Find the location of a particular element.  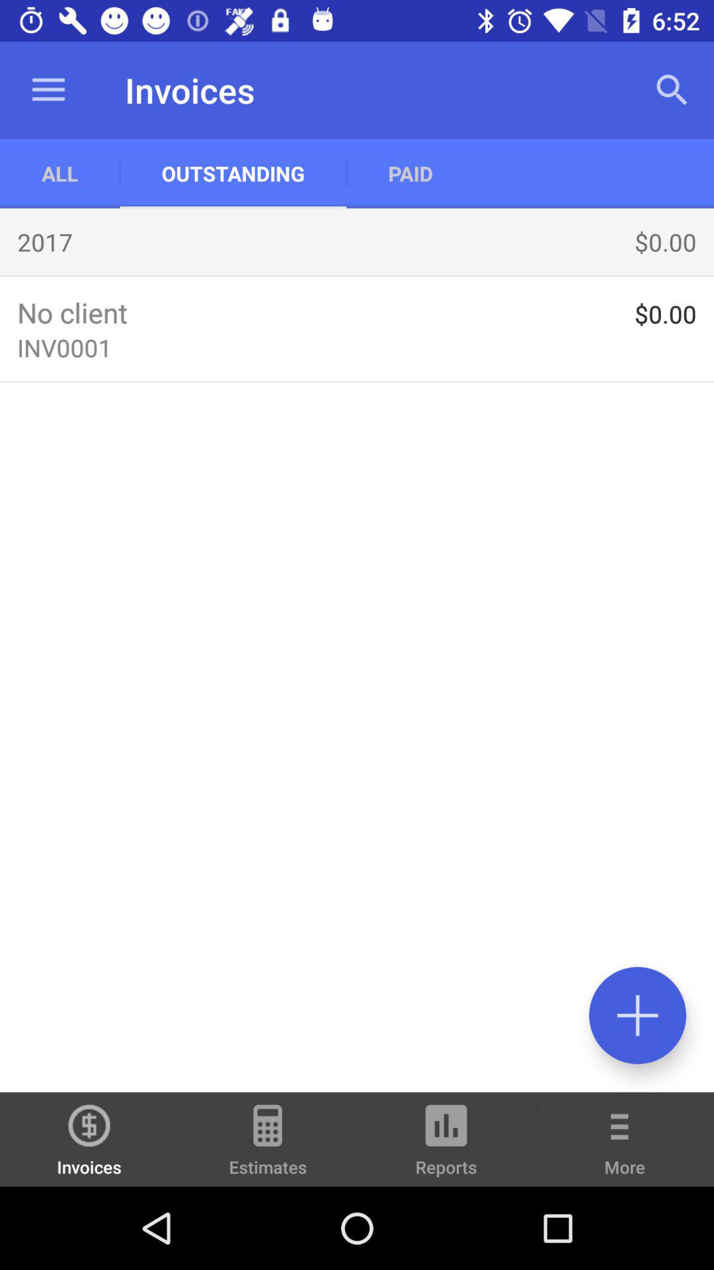

click the item to the left of the reports item is located at coordinates (268, 1146).